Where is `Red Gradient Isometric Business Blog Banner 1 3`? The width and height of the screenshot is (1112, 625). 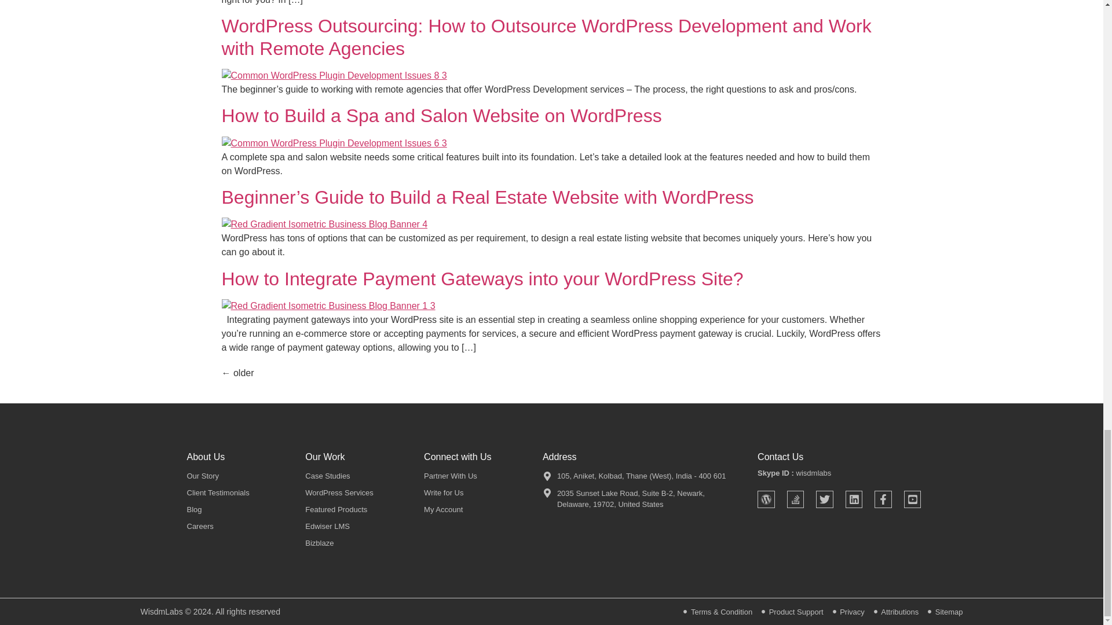 Red Gradient Isometric Business Blog Banner 1 3 is located at coordinates (328, 306).